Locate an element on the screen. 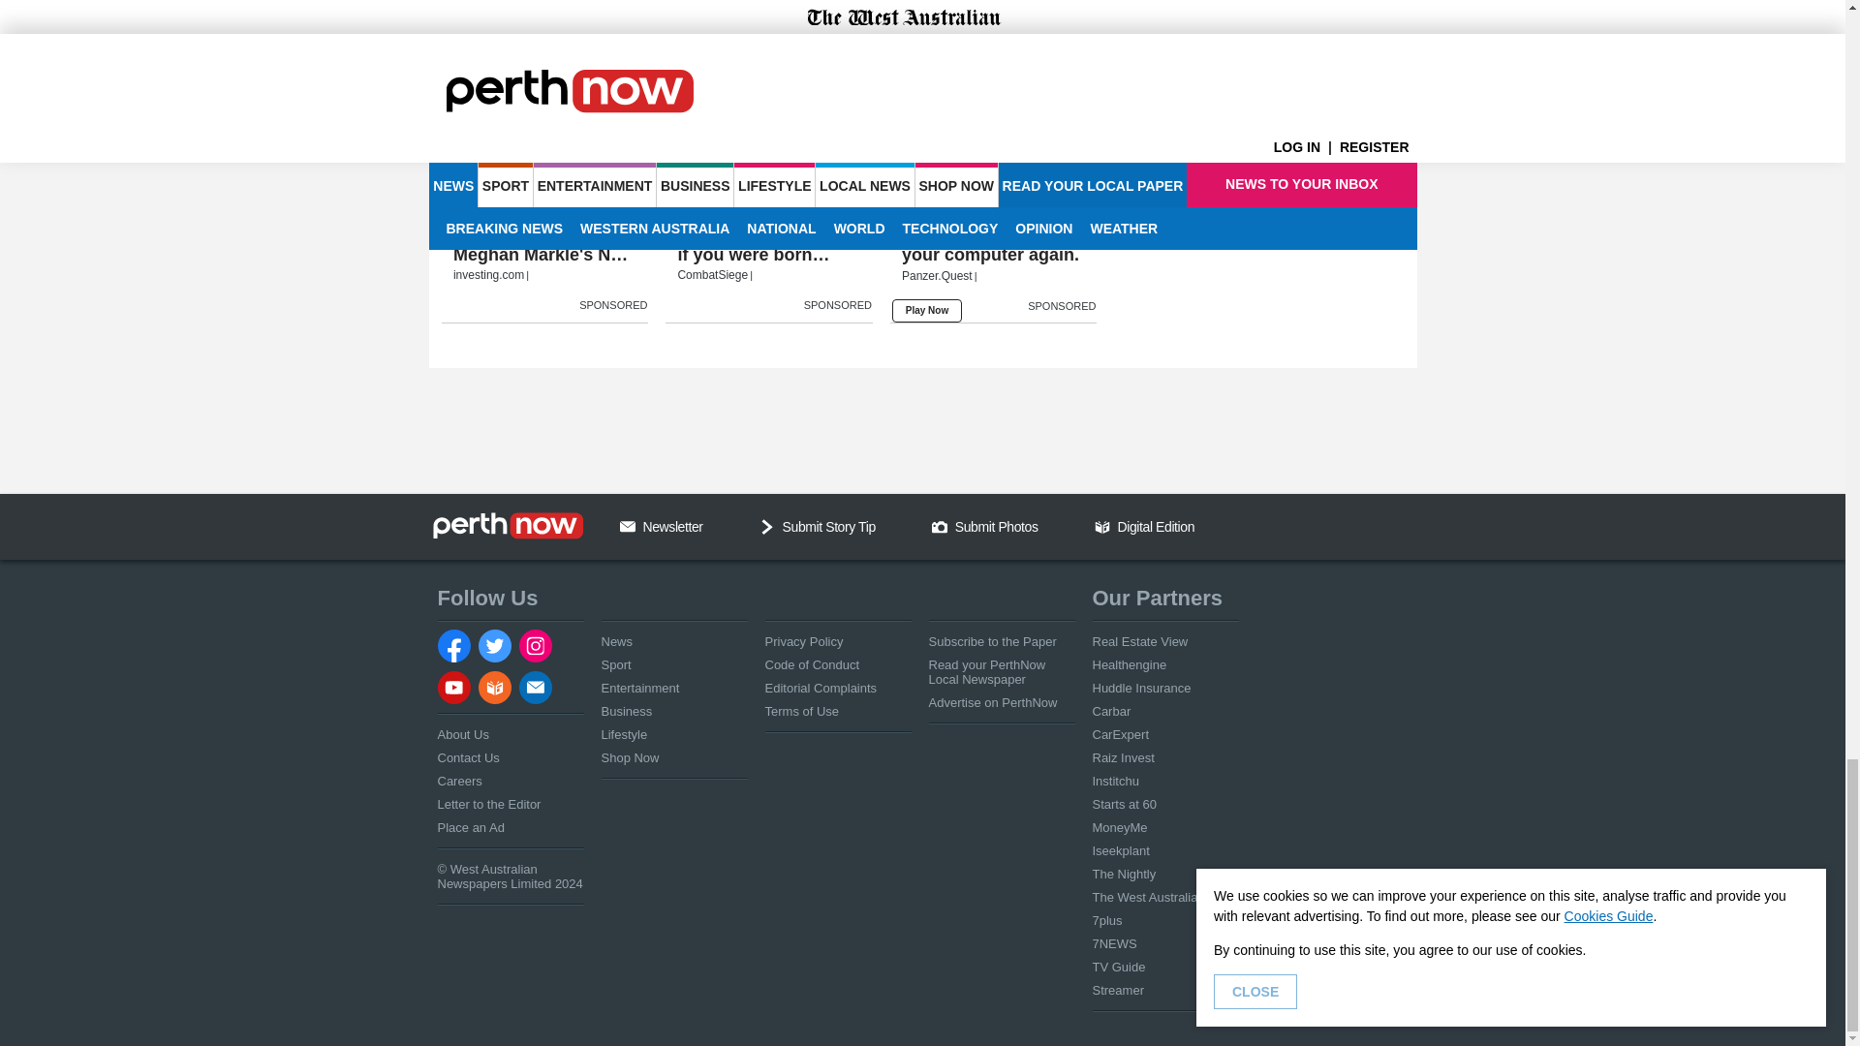 This screenshot has width=1860, height=1046. Camera Icon is located at coordinates (939, 526).